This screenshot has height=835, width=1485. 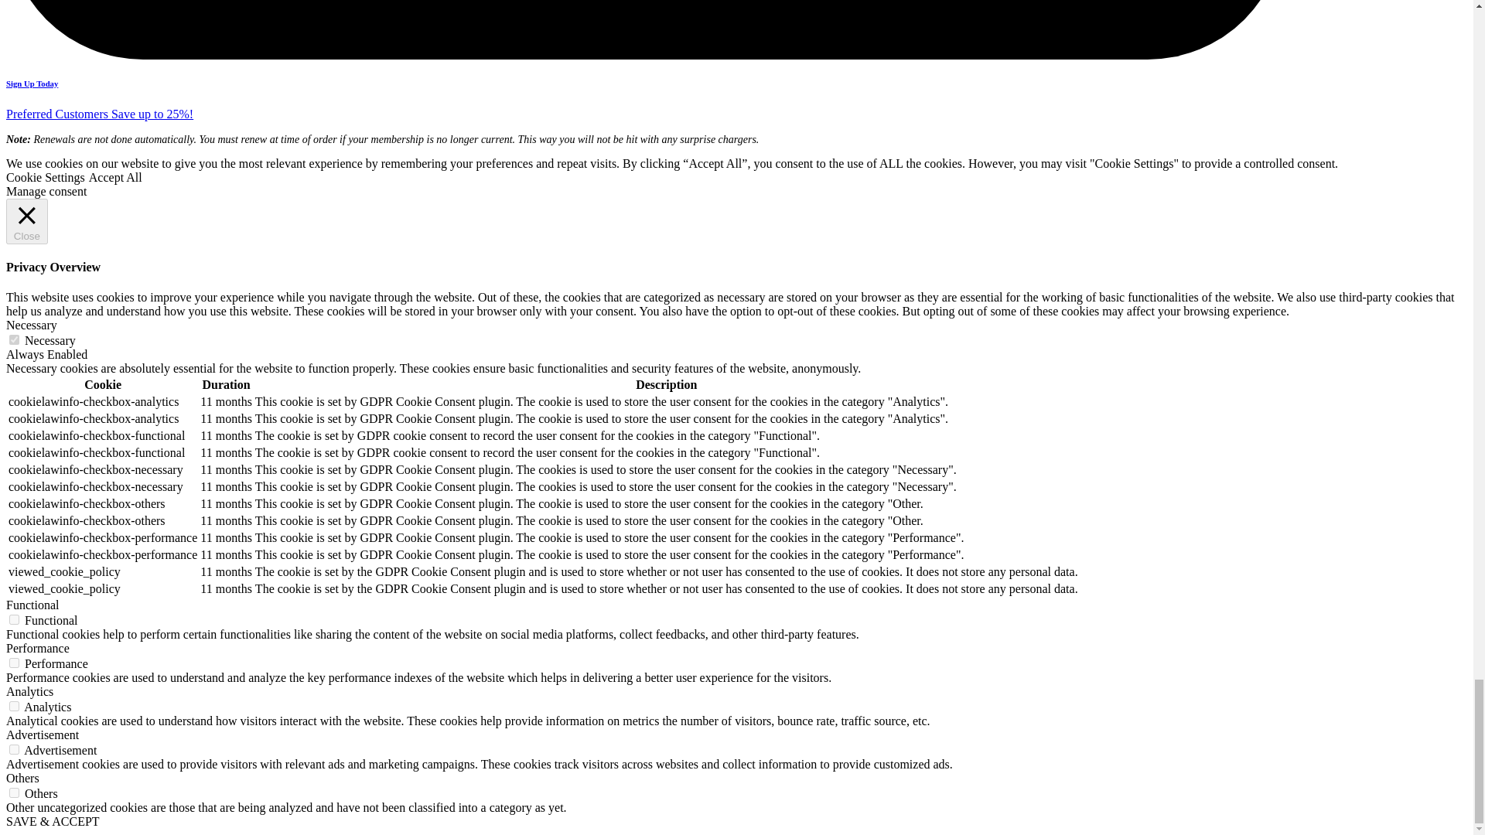 What do you see at coordinates (14, 340) in the screenshot?
I see `on` at bounding box center [14, 340].